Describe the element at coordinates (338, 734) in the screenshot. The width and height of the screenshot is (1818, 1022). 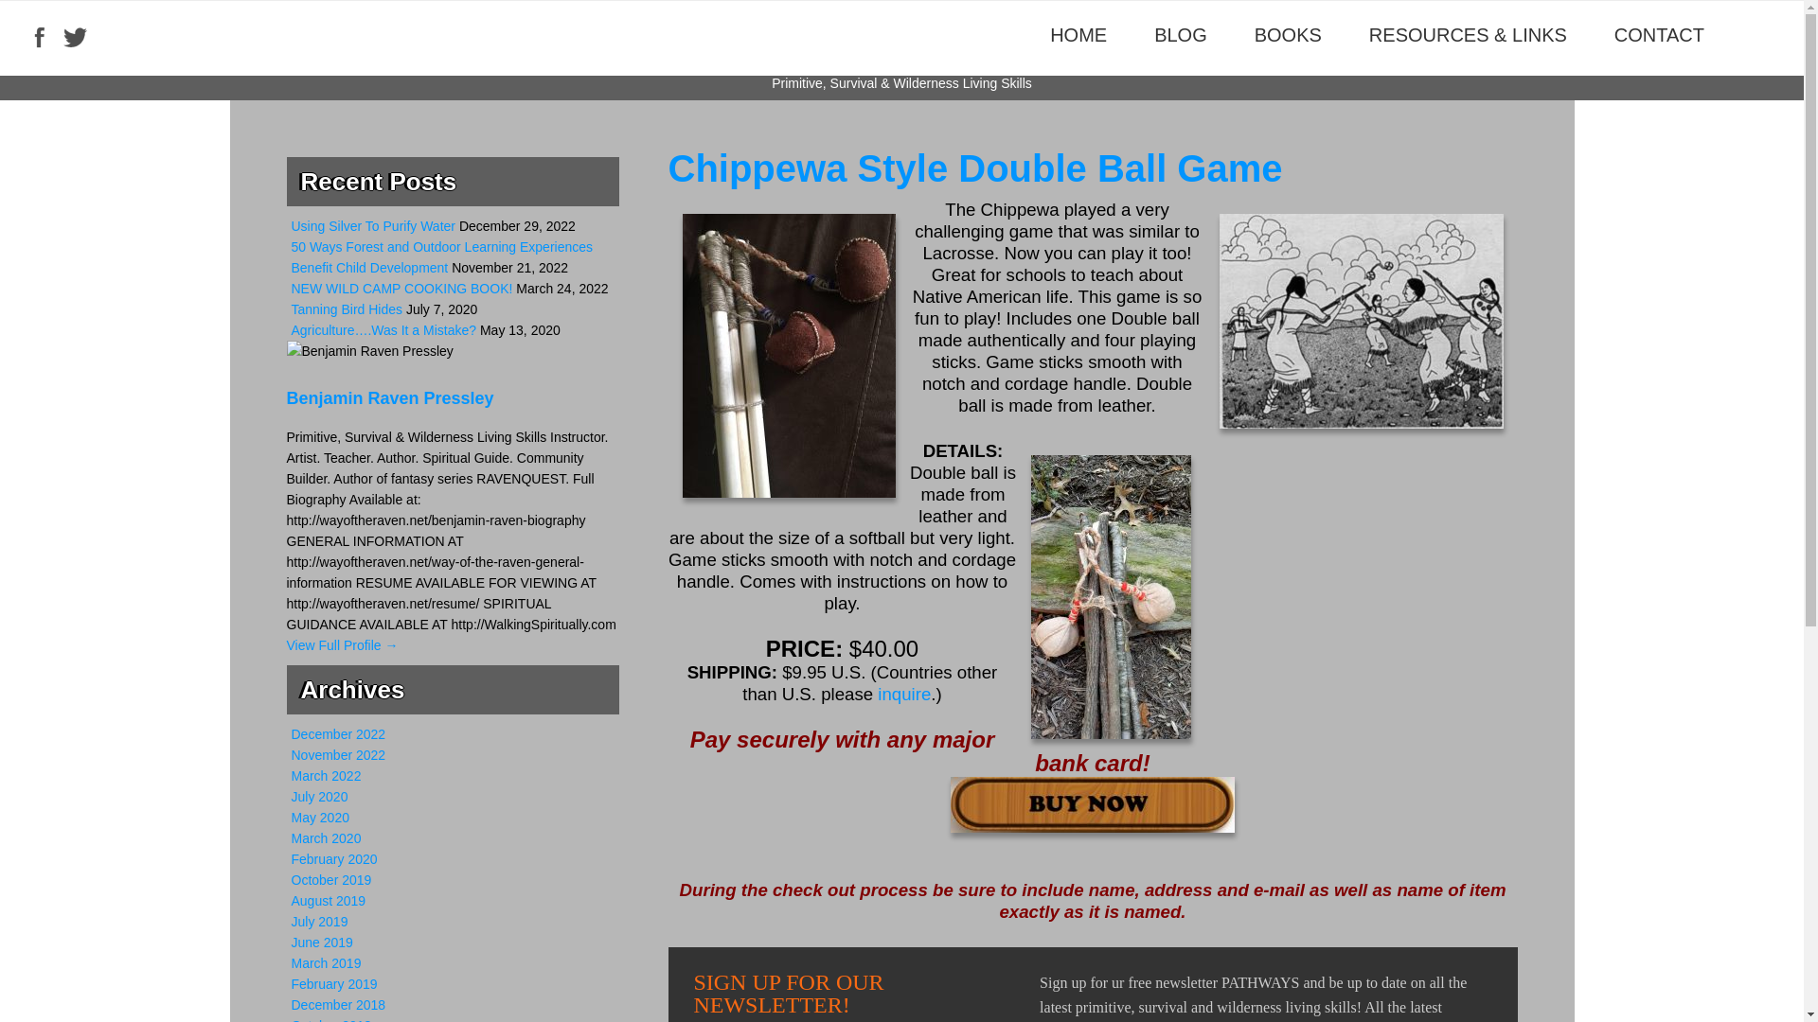
I see `December 2022` at that location.